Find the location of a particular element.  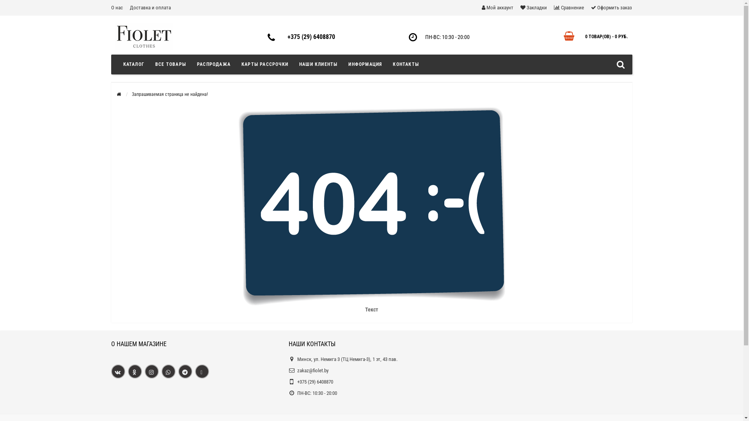

WhatsApp is located at coordinates (169, 371).